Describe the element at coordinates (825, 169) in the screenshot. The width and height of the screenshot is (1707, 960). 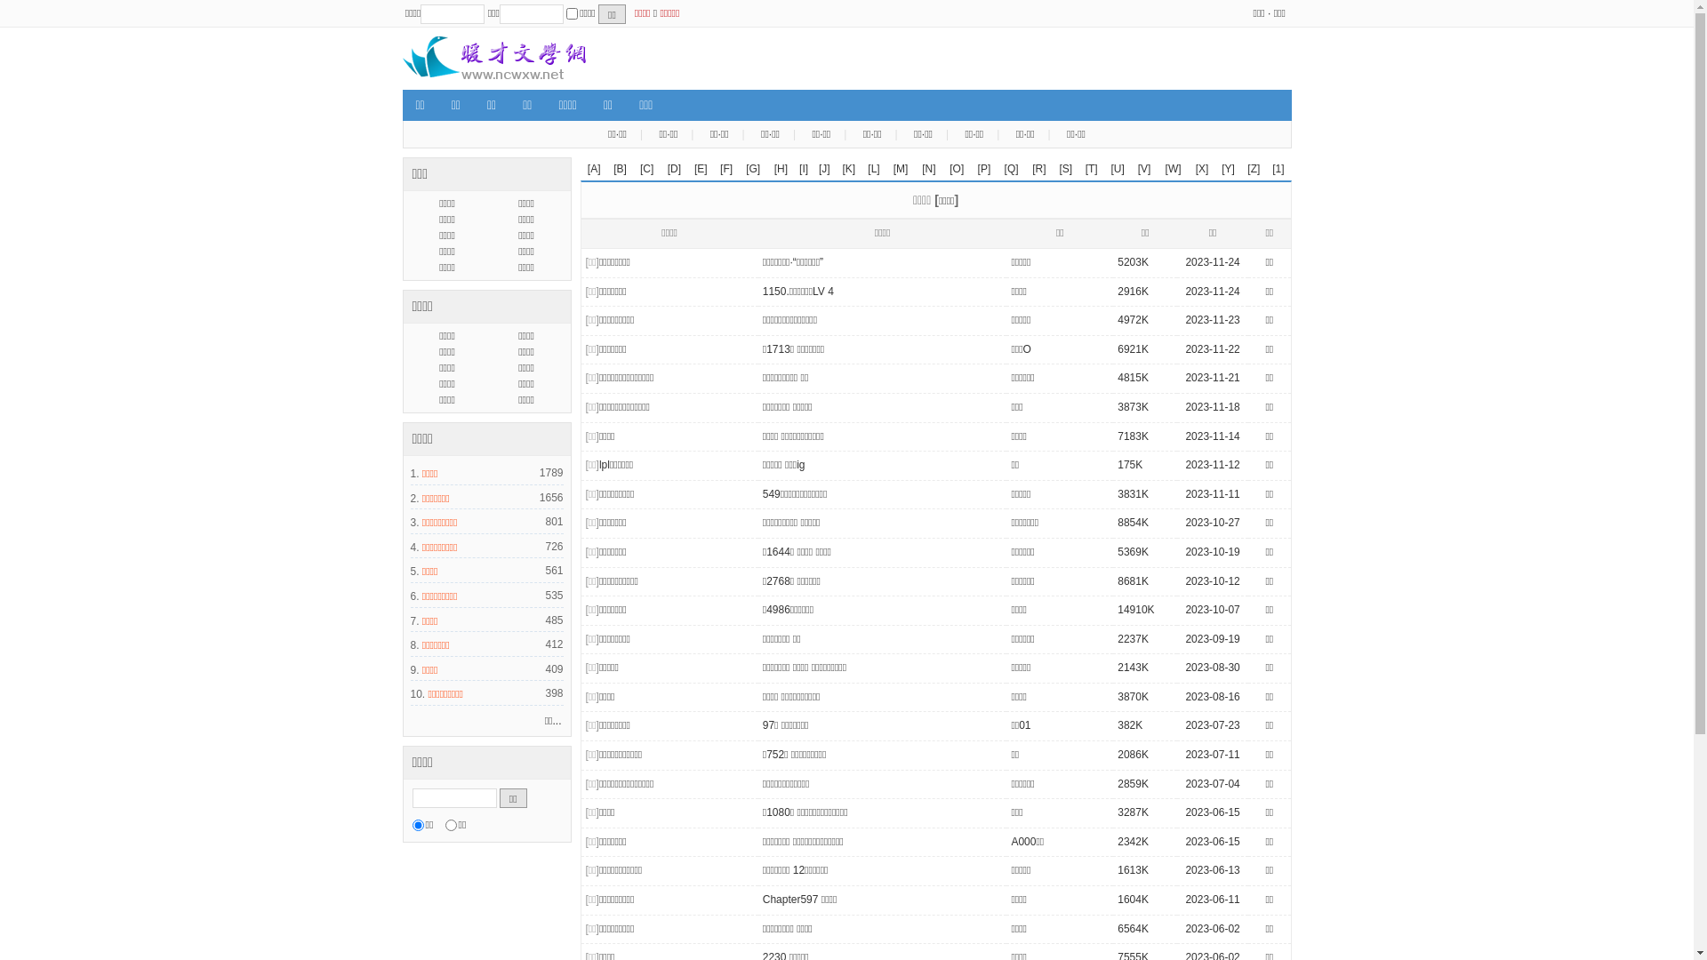
I see `[J]` at that location.